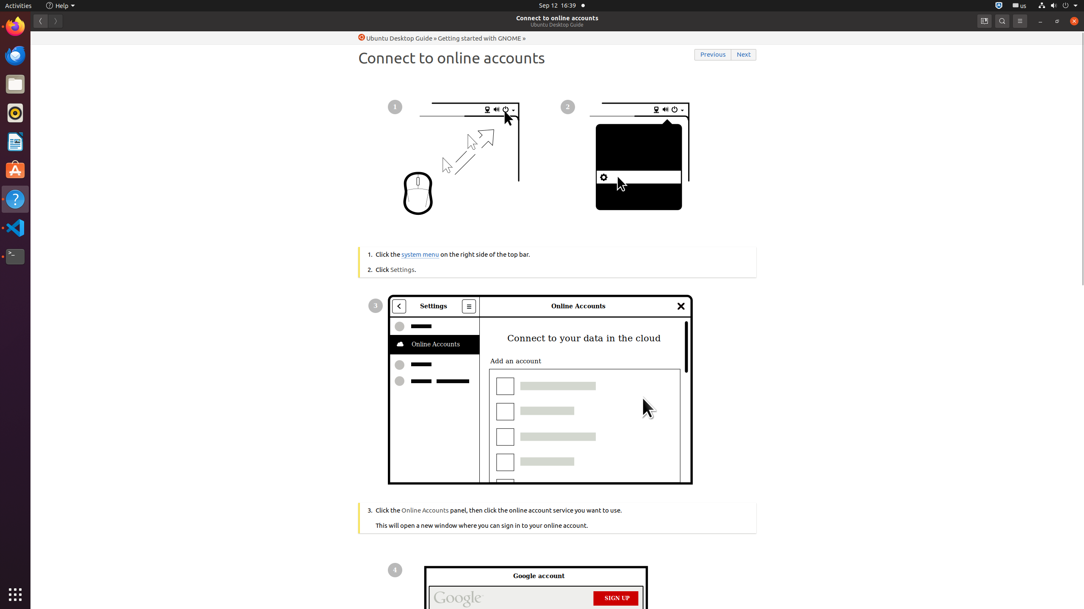 This screenshot has height=609, width=1084. Describe the element at coordinates (1040, 21) in the screenshot. I see `Minimize` at that location.